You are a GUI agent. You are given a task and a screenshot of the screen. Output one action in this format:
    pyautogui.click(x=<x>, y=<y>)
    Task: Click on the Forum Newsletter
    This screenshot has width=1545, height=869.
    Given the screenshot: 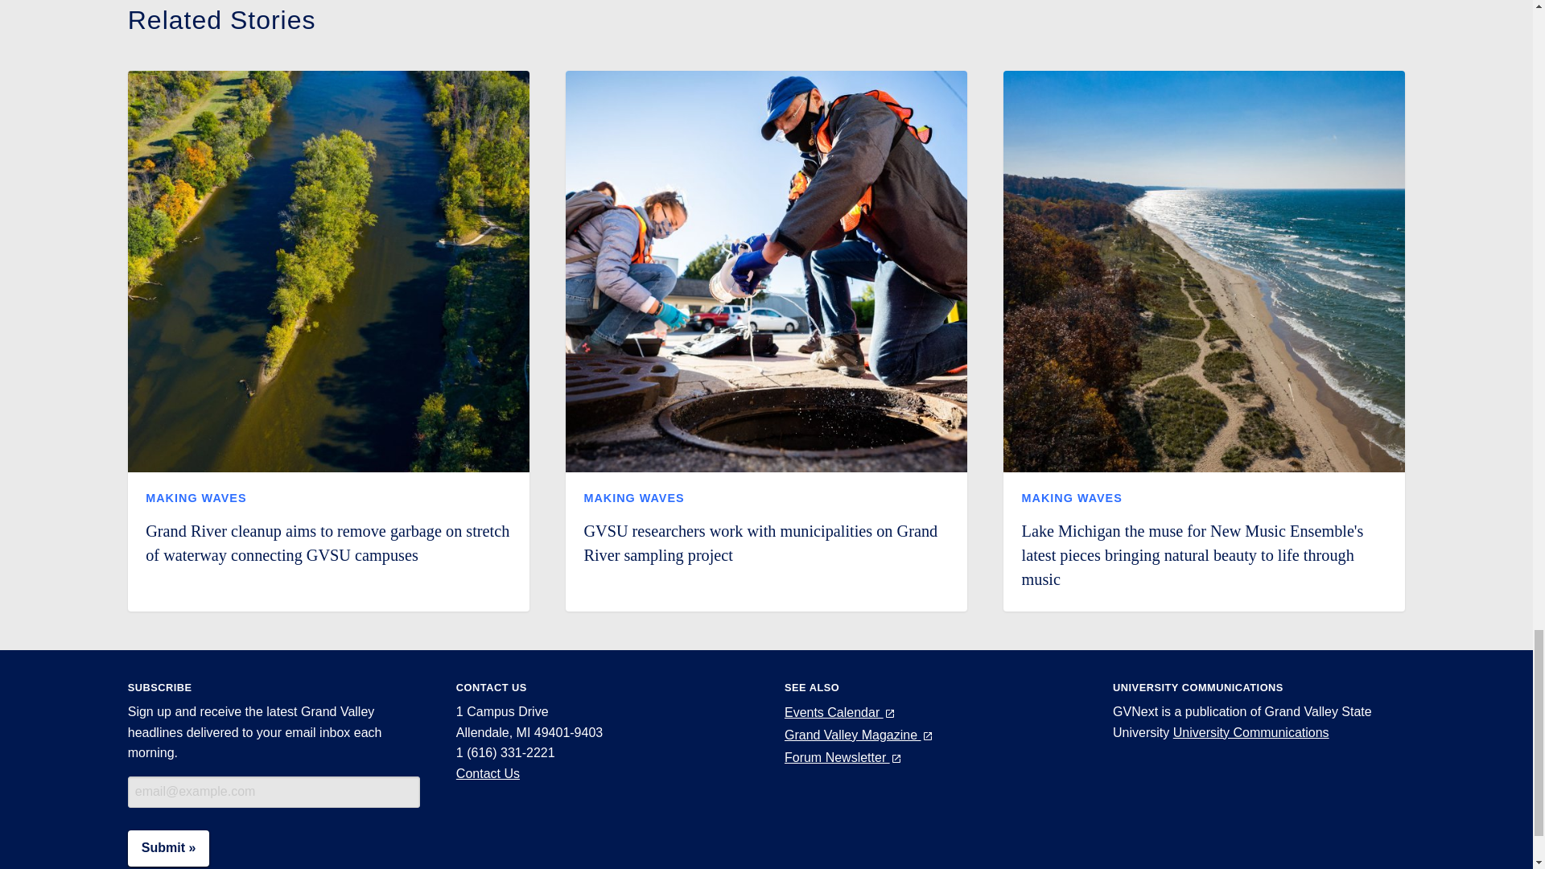 What is the action you would take?
    pyautogui.click(x=843, y=758)
    